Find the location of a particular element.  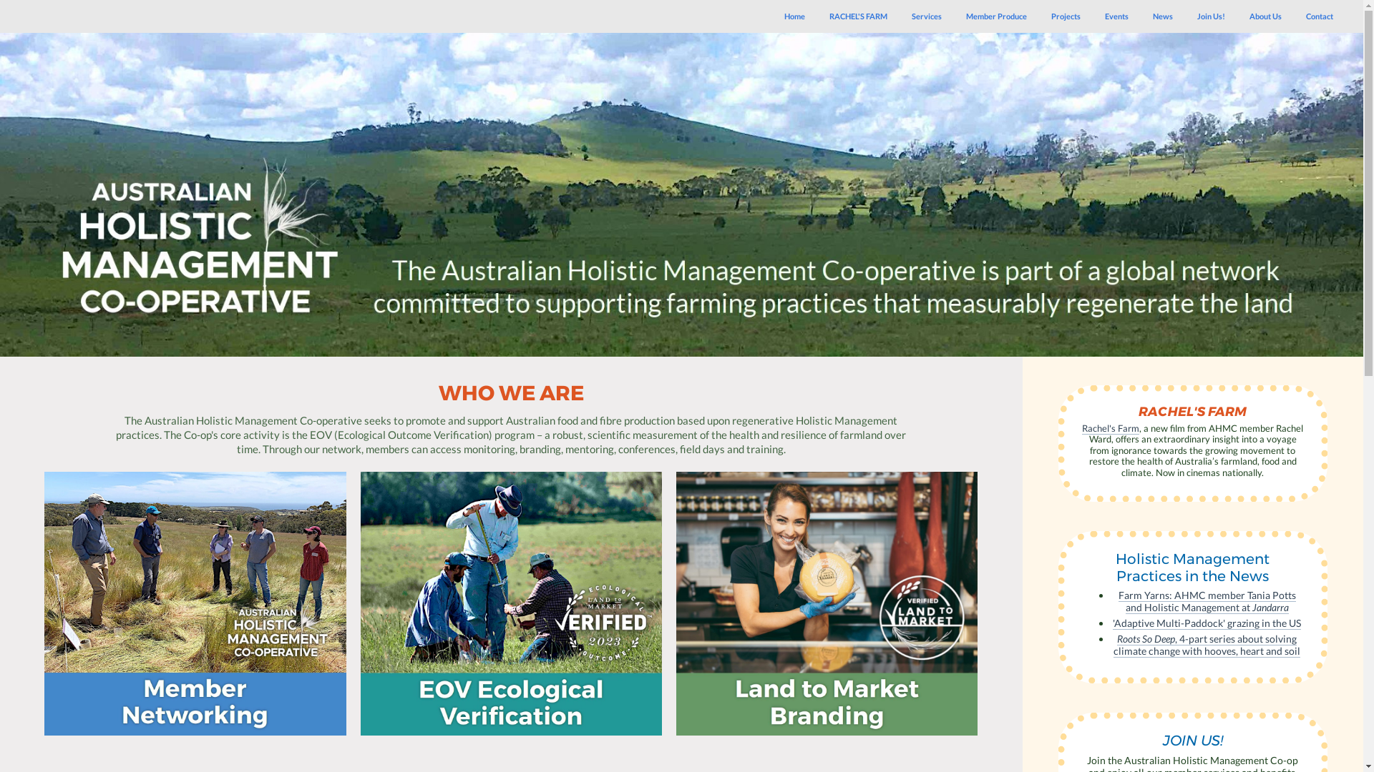

Services is located at coordinates (927, 16).